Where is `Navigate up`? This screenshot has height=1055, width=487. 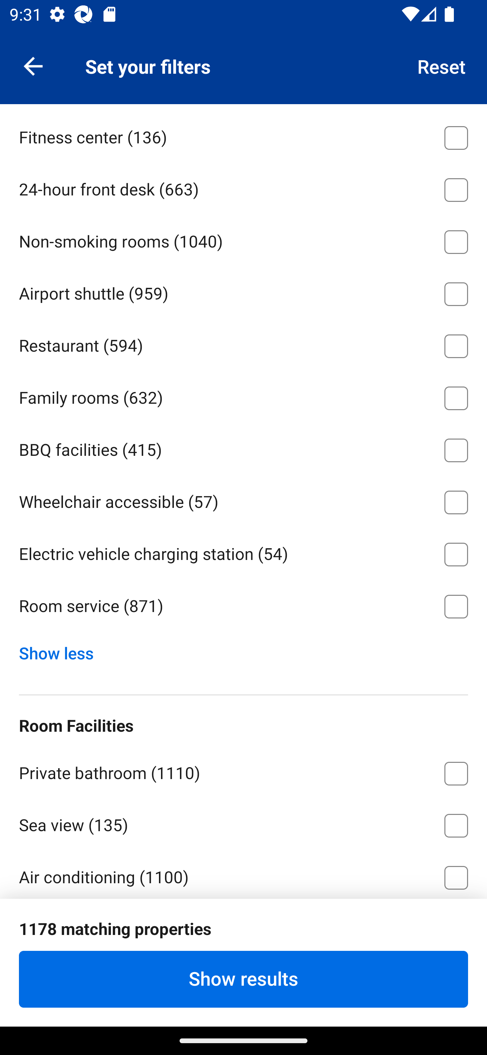 Navigate up is located at coordinates (33, 66).